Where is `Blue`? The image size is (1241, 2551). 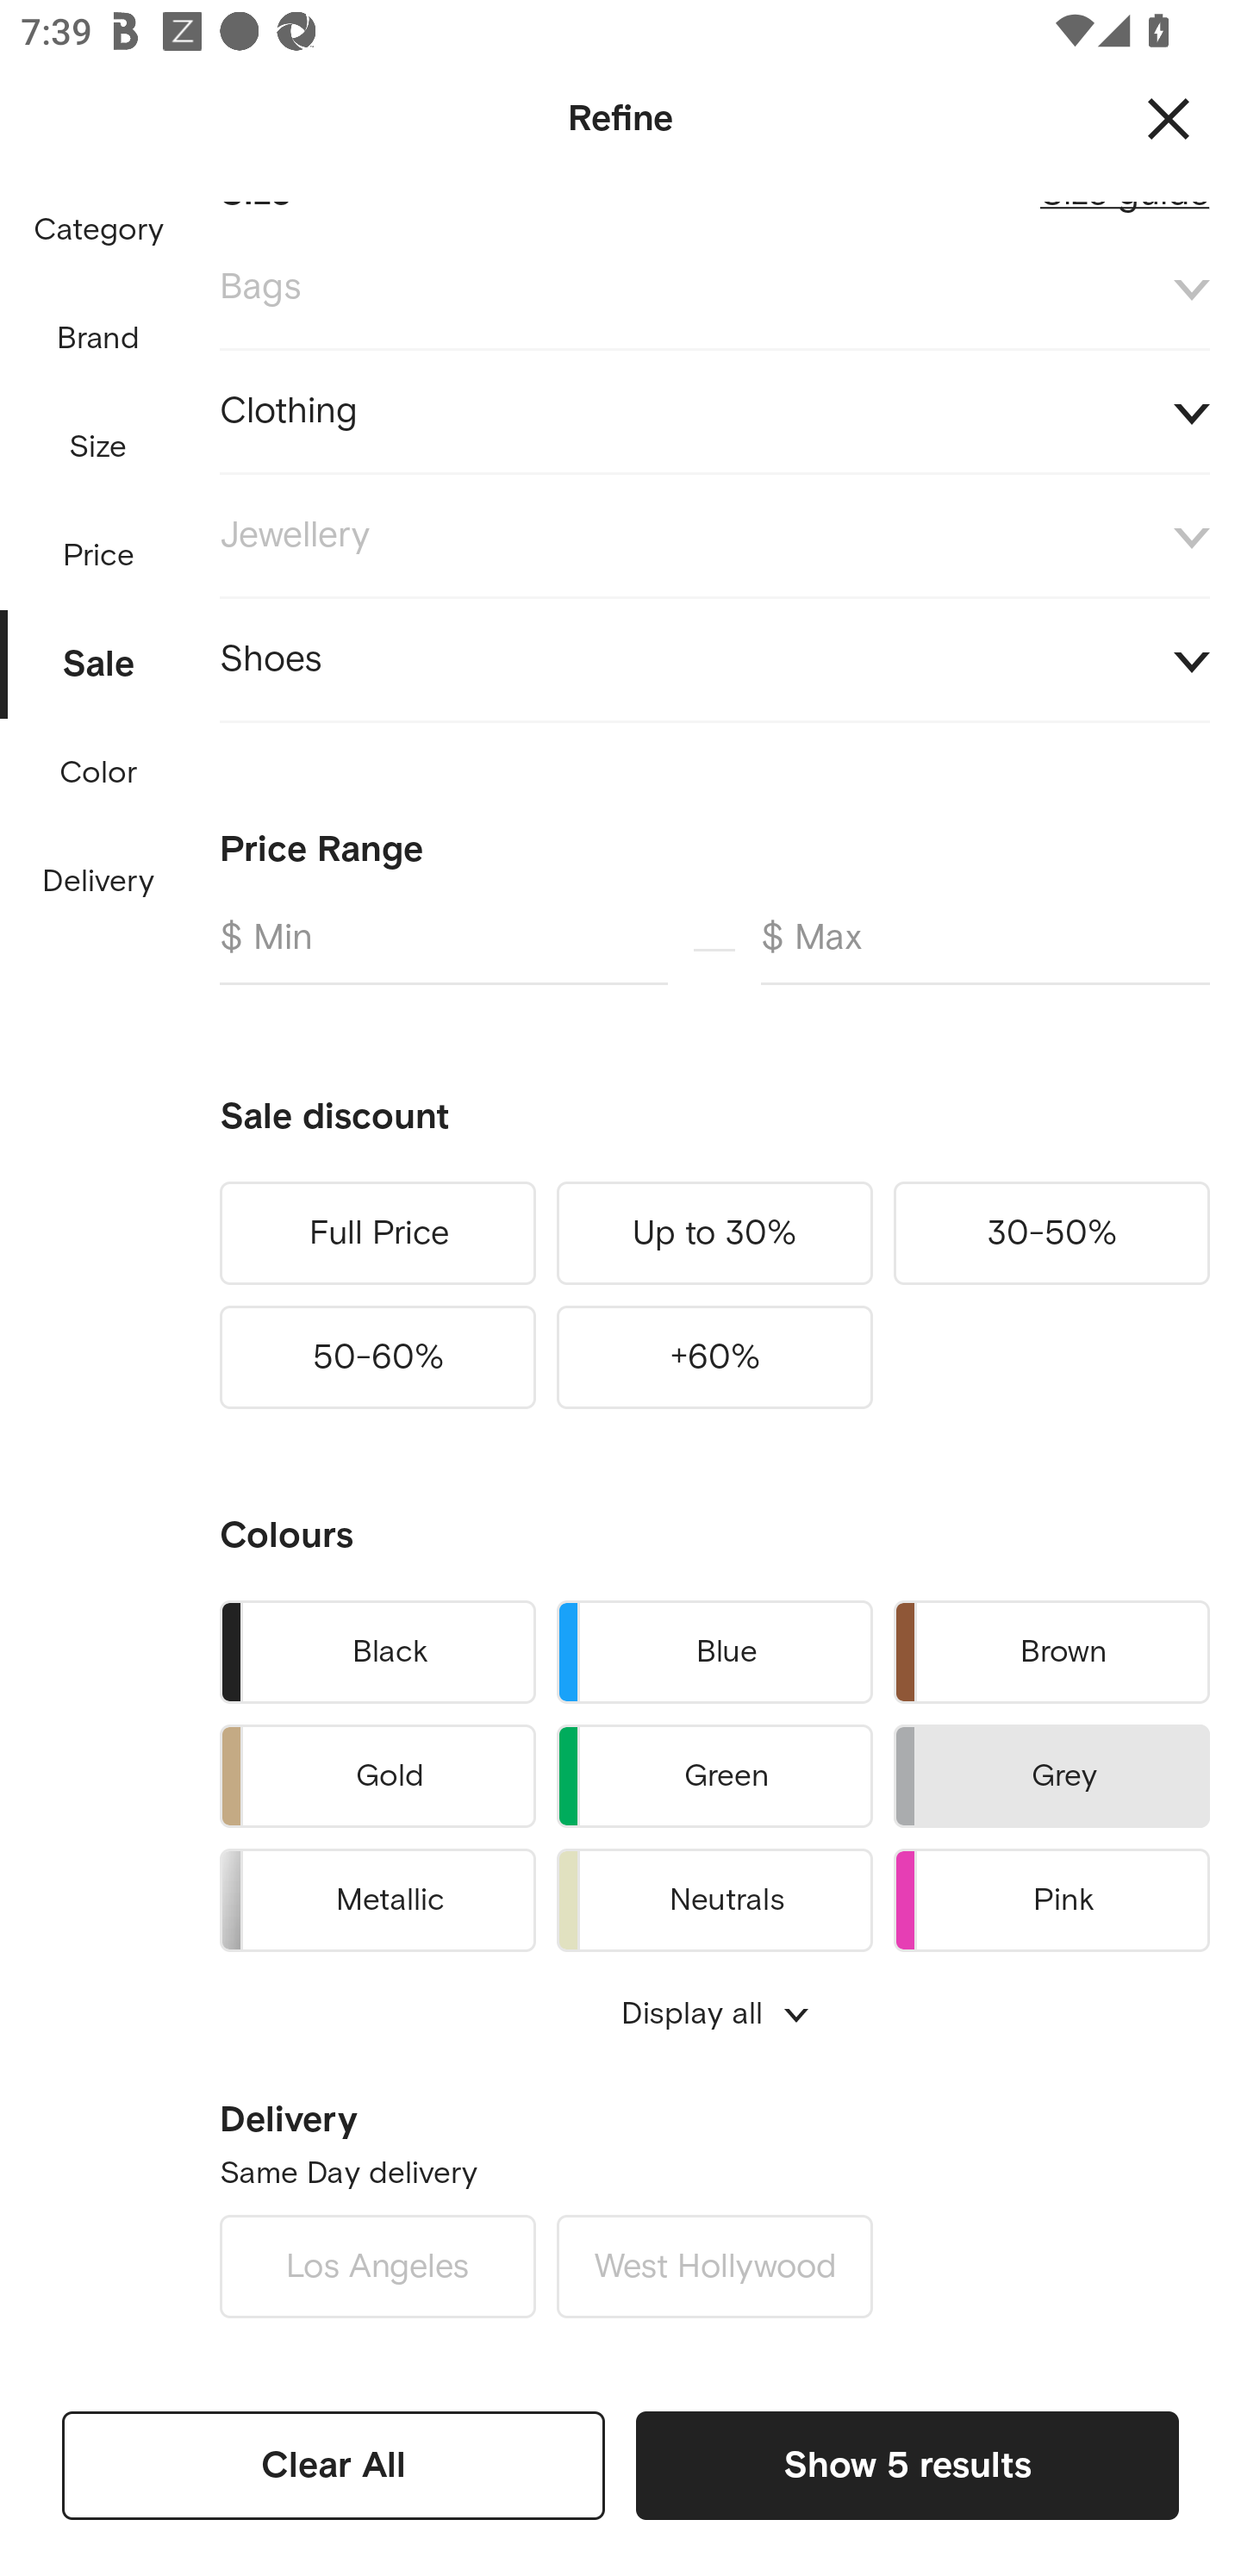 Blue is located at coordinates (714, 1651).